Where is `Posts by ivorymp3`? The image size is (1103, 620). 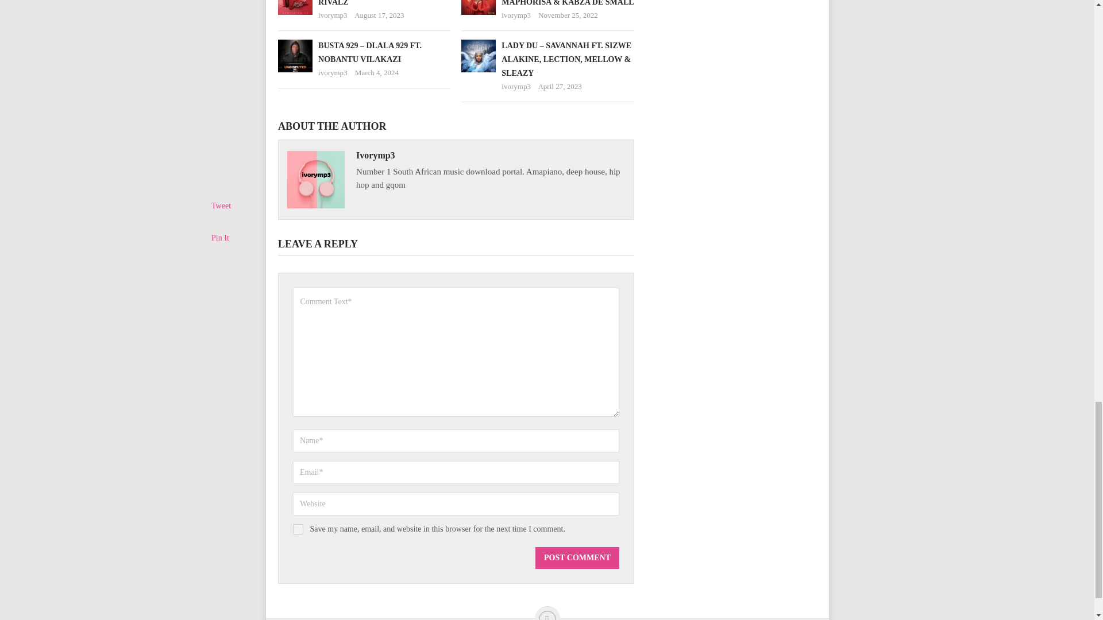
Posts by ivorymp3 is located at coordinates (333, 15).